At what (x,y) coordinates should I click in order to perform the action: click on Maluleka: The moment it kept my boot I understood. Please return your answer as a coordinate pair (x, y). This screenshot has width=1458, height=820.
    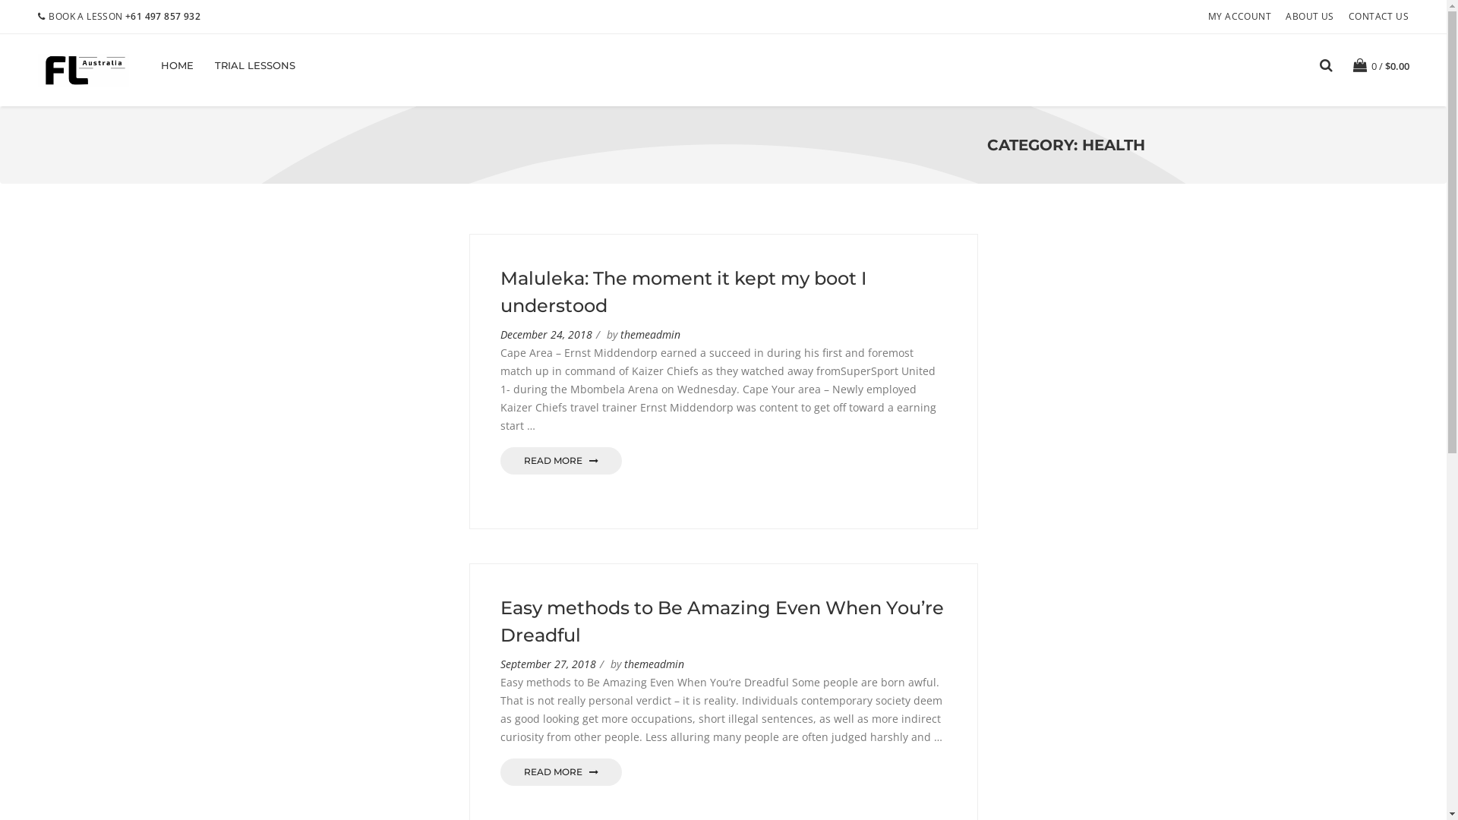
    Looking at the image, I should click on (683, 292).